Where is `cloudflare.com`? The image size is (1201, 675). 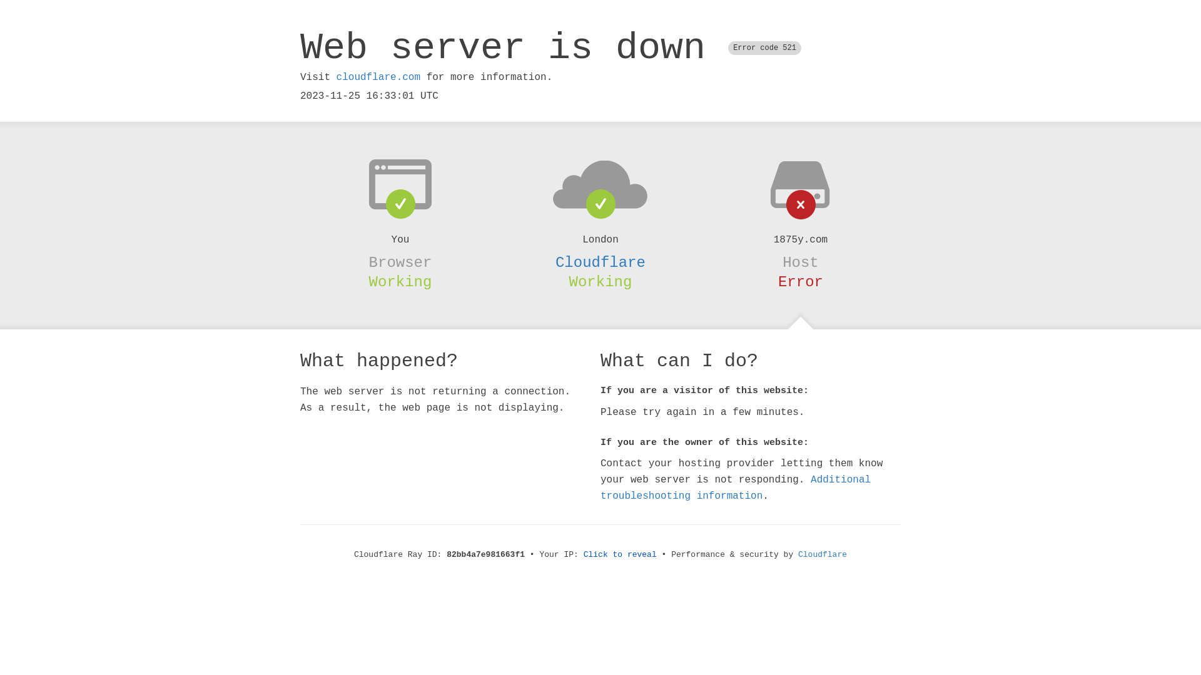
cloudflare.com is located at coordinates (378, 77).